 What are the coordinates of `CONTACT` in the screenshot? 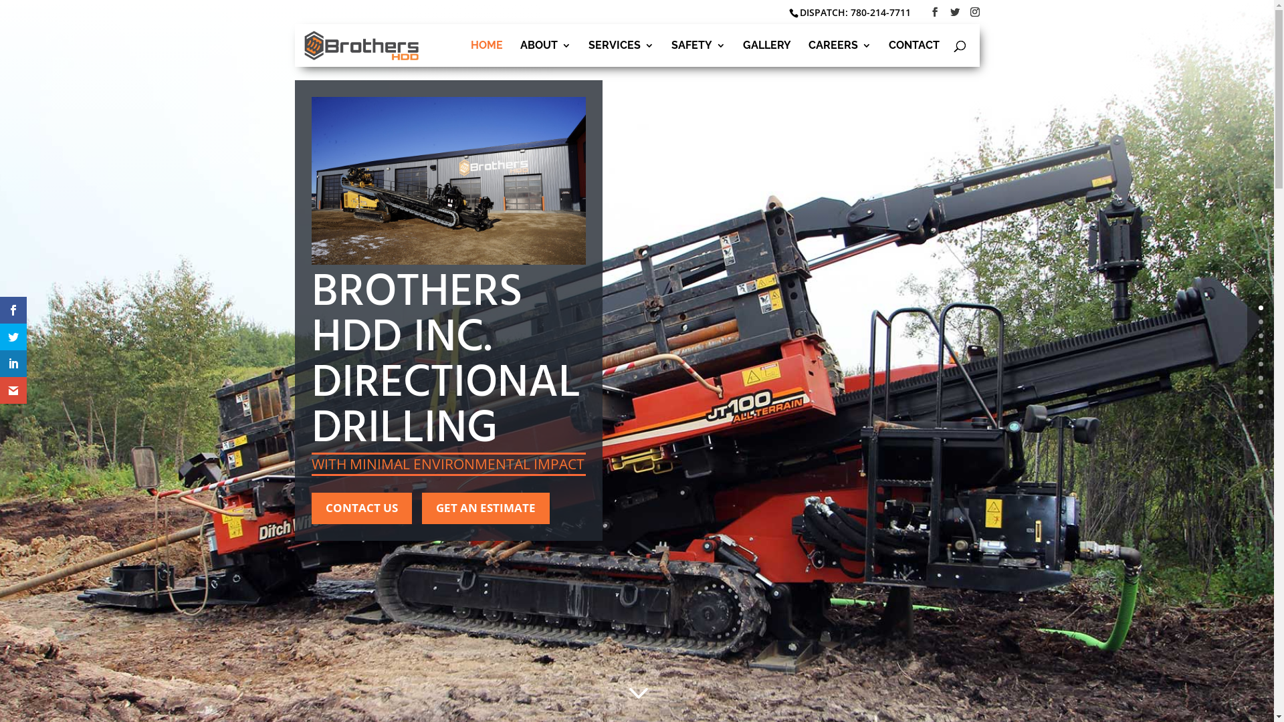 It's located at (914, 53).